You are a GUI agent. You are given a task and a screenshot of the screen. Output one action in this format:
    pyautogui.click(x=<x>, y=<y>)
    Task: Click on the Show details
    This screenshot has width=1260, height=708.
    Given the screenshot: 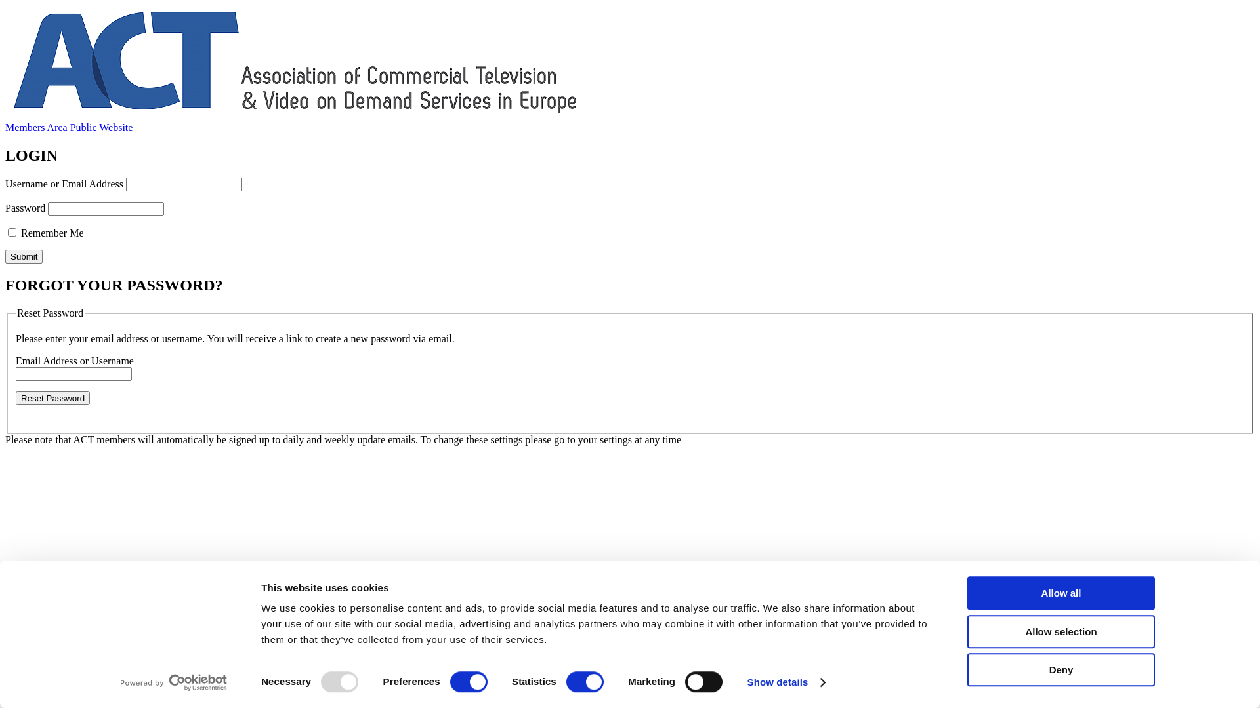 What is the action you would take?
    pyautogui.click(x=786, y=682)
    